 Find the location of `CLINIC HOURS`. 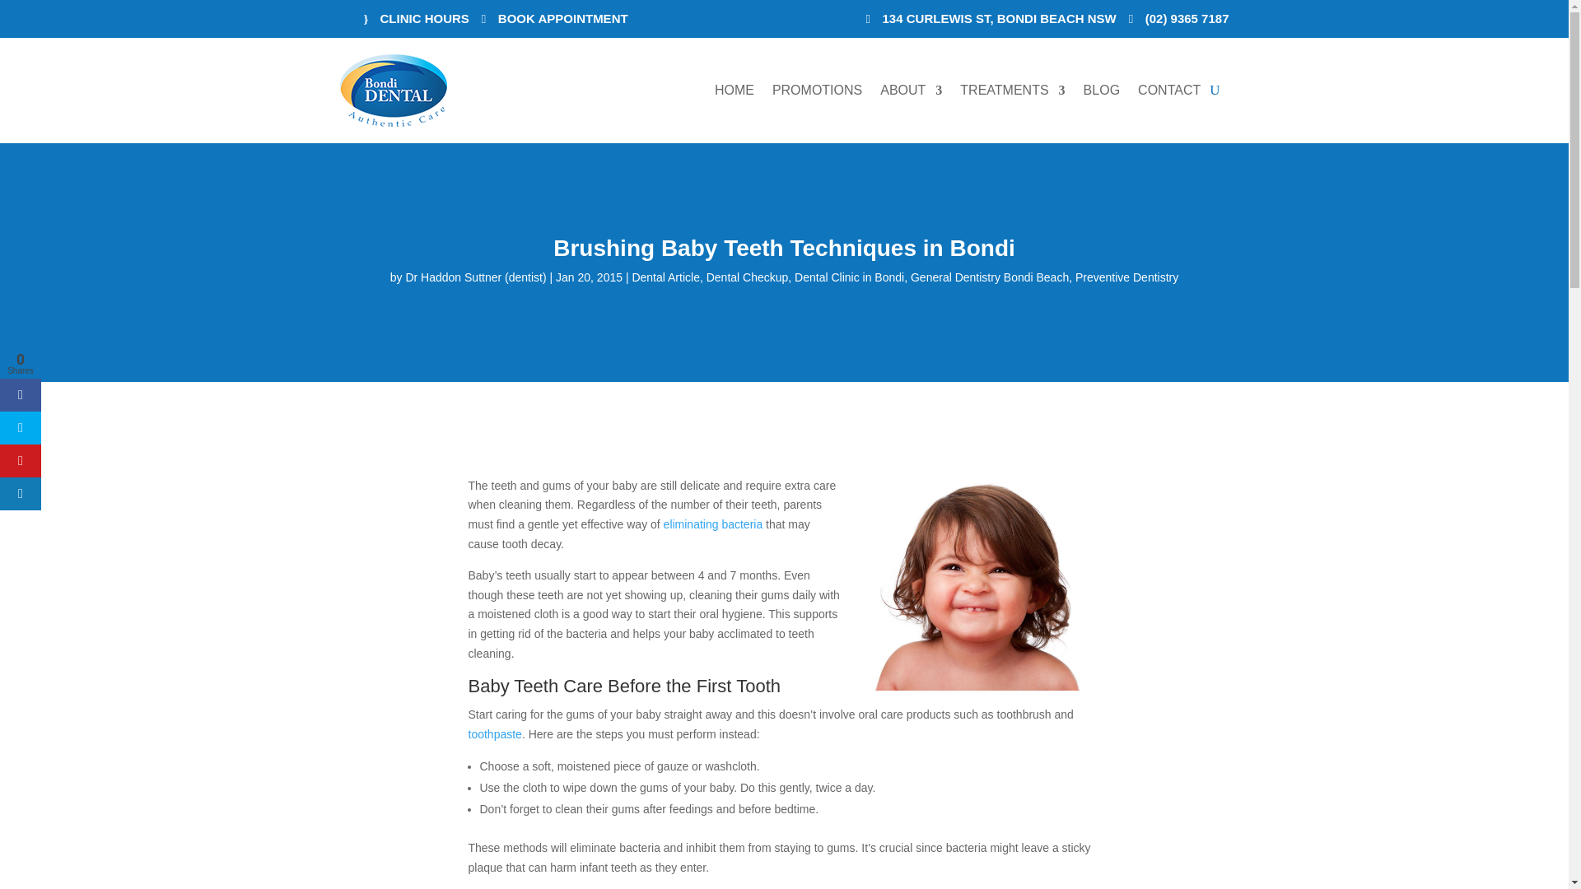

CLINIC HOURS is located at coordinates (417, 18).